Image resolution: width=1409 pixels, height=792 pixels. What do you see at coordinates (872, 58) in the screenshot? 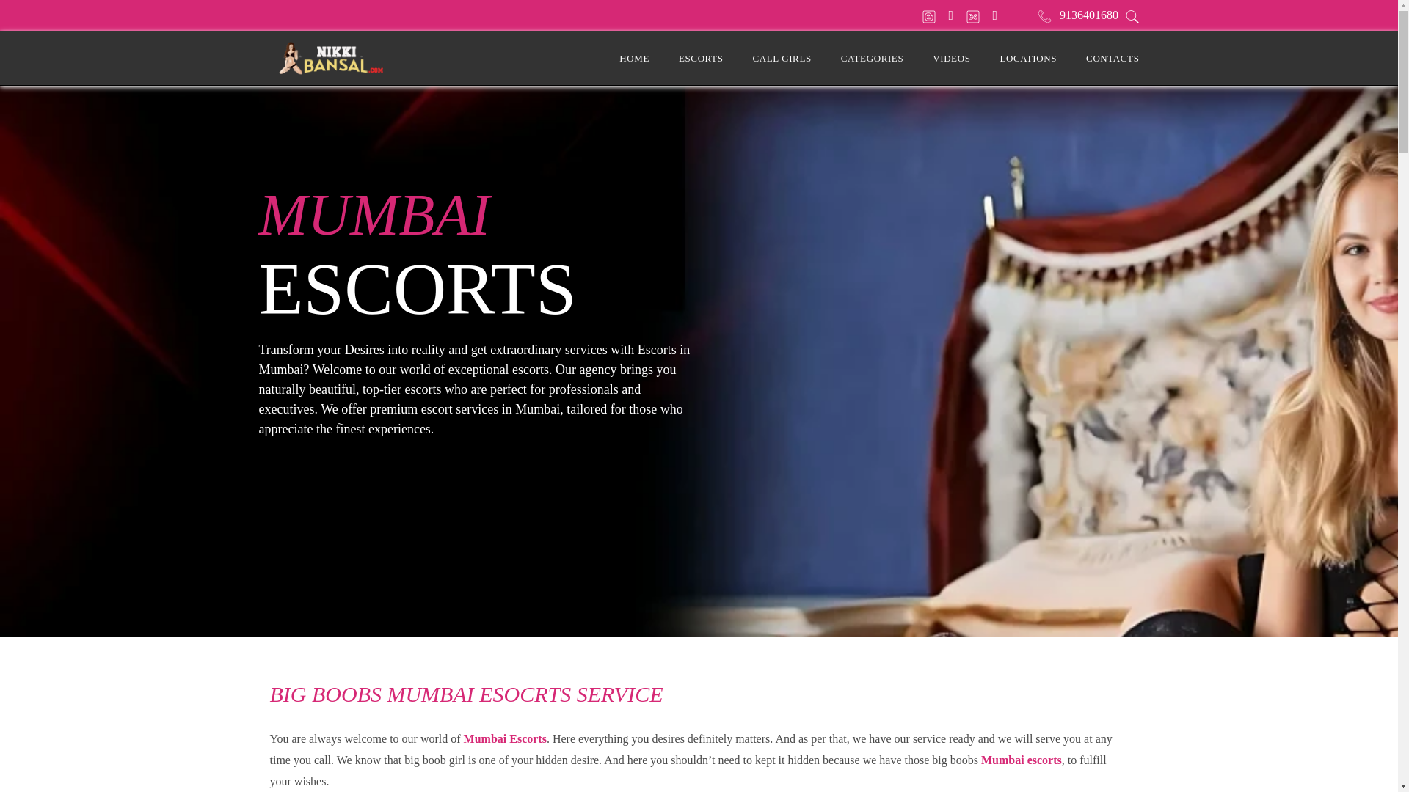
I see `CATEGORIES` at bounding box center [872, 58].